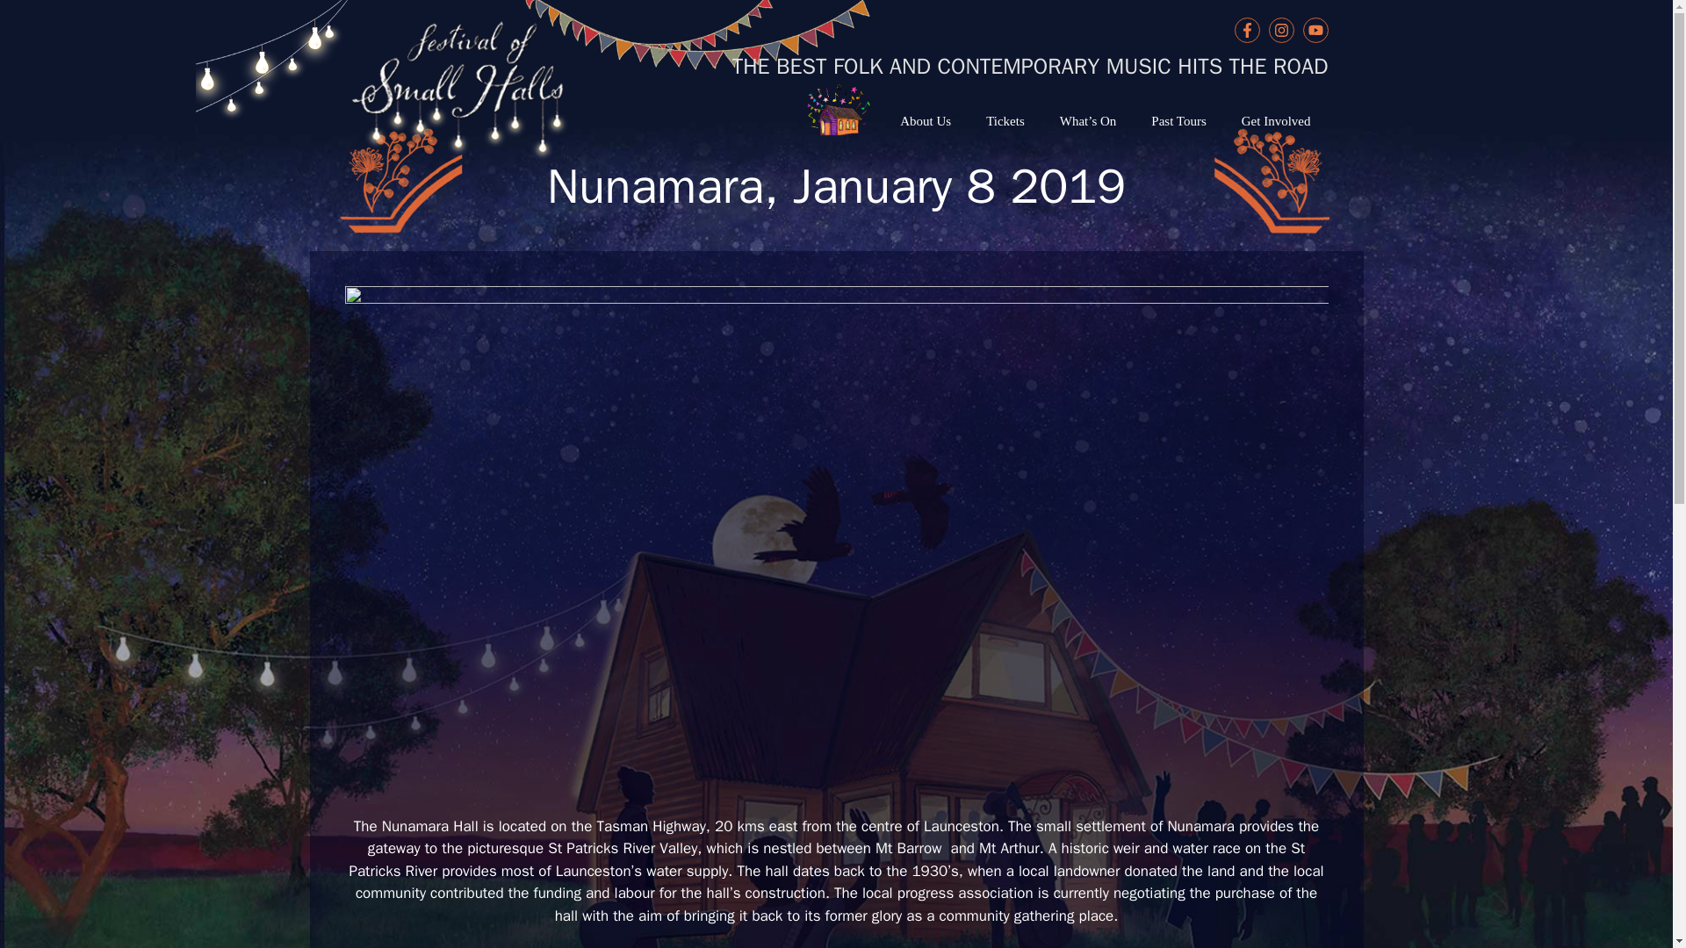  Describe the element at coordinates (1005, 121) in the screenshot. I see `Tickets` at that location.